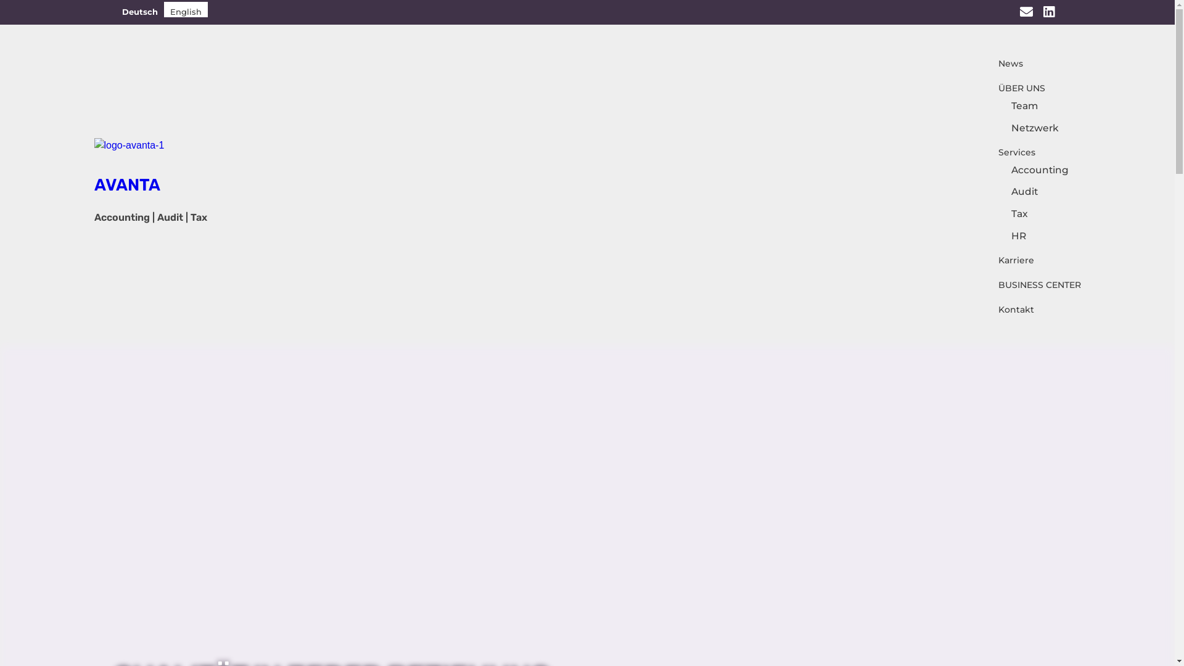 This screenshot has height=666, width=1184. I want to click on HR, so click(1019, 236).